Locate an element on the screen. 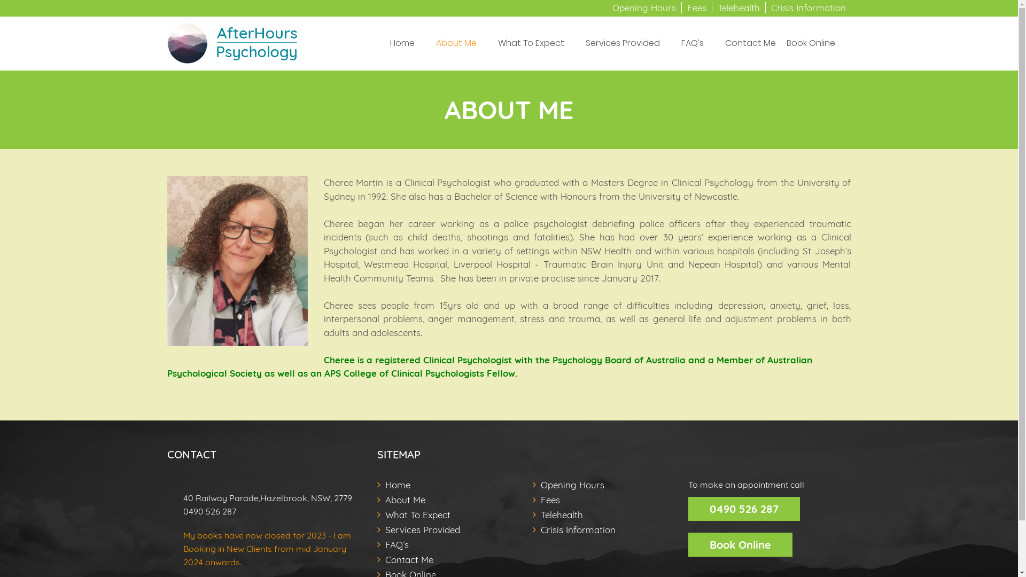 This screenshot has width=1026, height=577. 0490 526 287 is located at coordinates (270, 512).